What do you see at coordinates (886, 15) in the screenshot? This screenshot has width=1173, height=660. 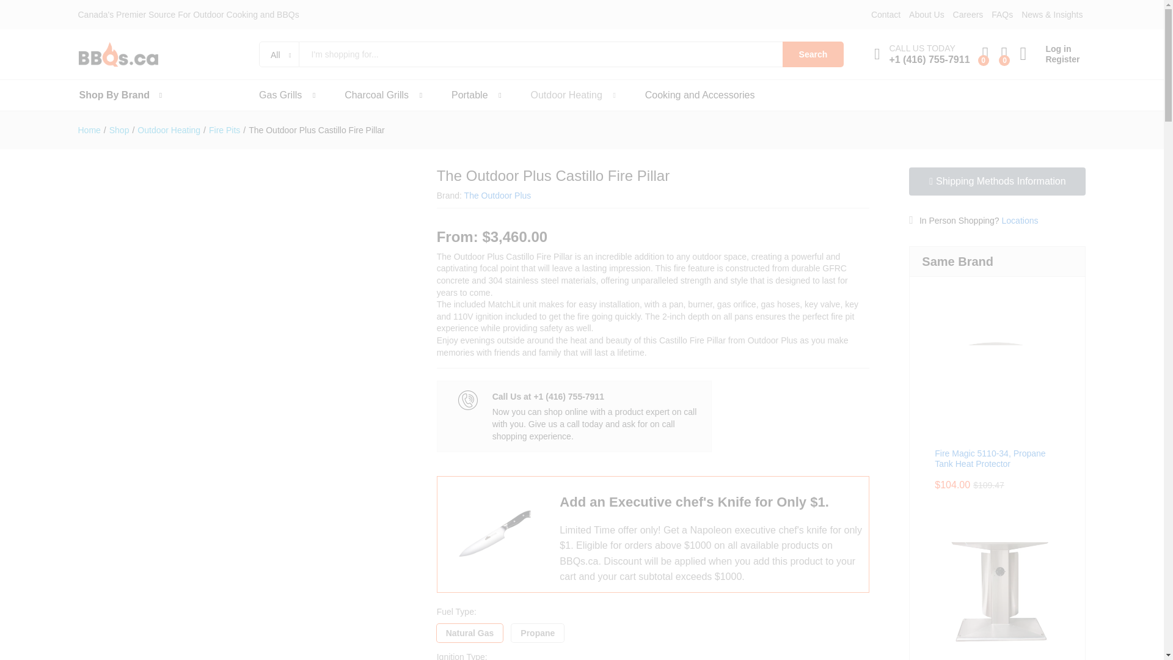 I see `Contact` at bounding box center [886, 15].